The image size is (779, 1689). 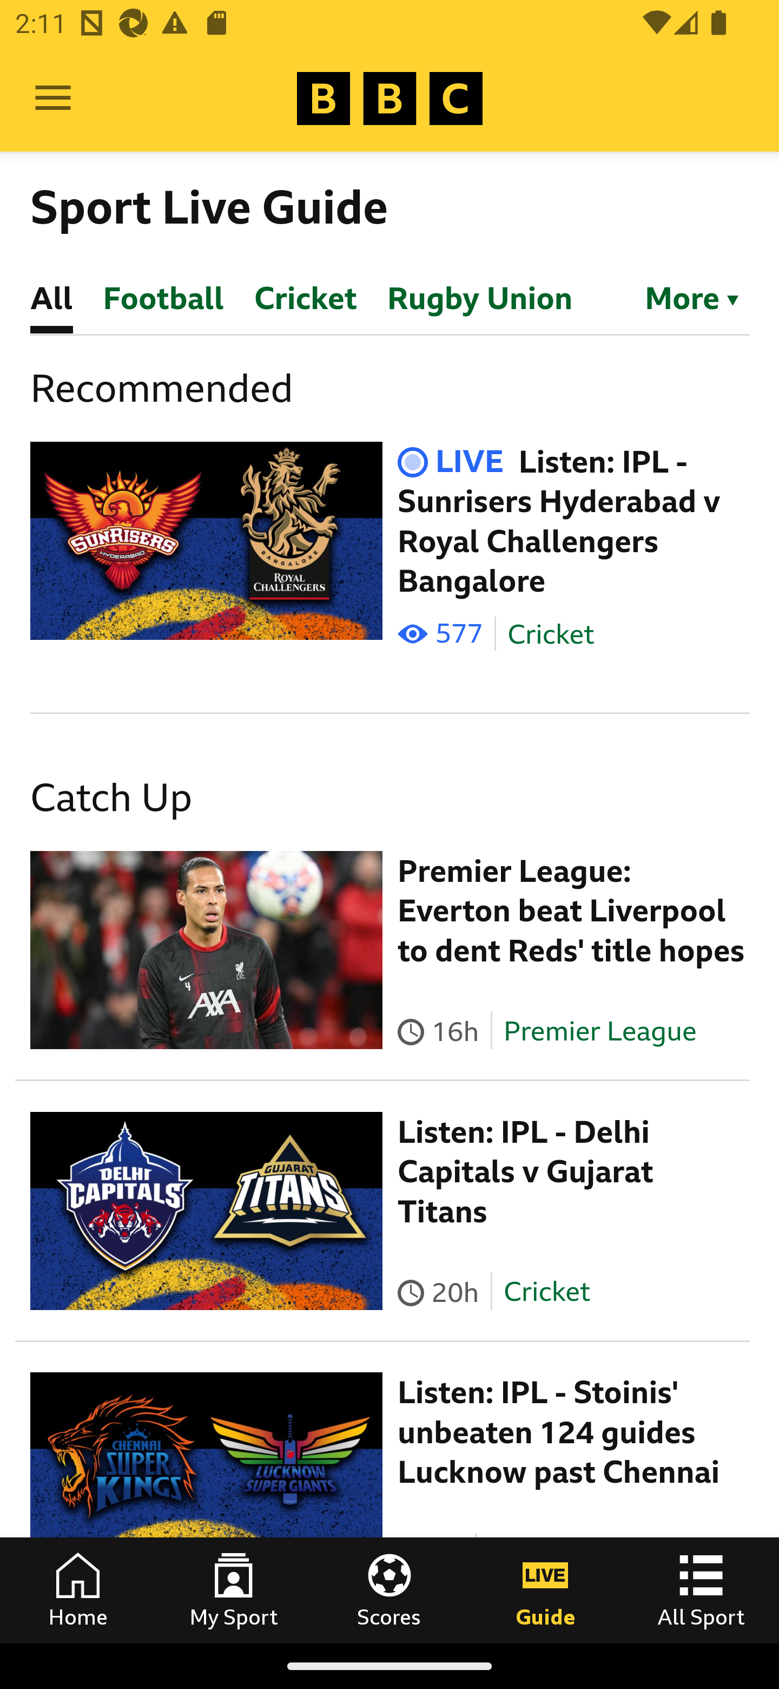 I want to click on My Sport, so click(x=234, y=1590).